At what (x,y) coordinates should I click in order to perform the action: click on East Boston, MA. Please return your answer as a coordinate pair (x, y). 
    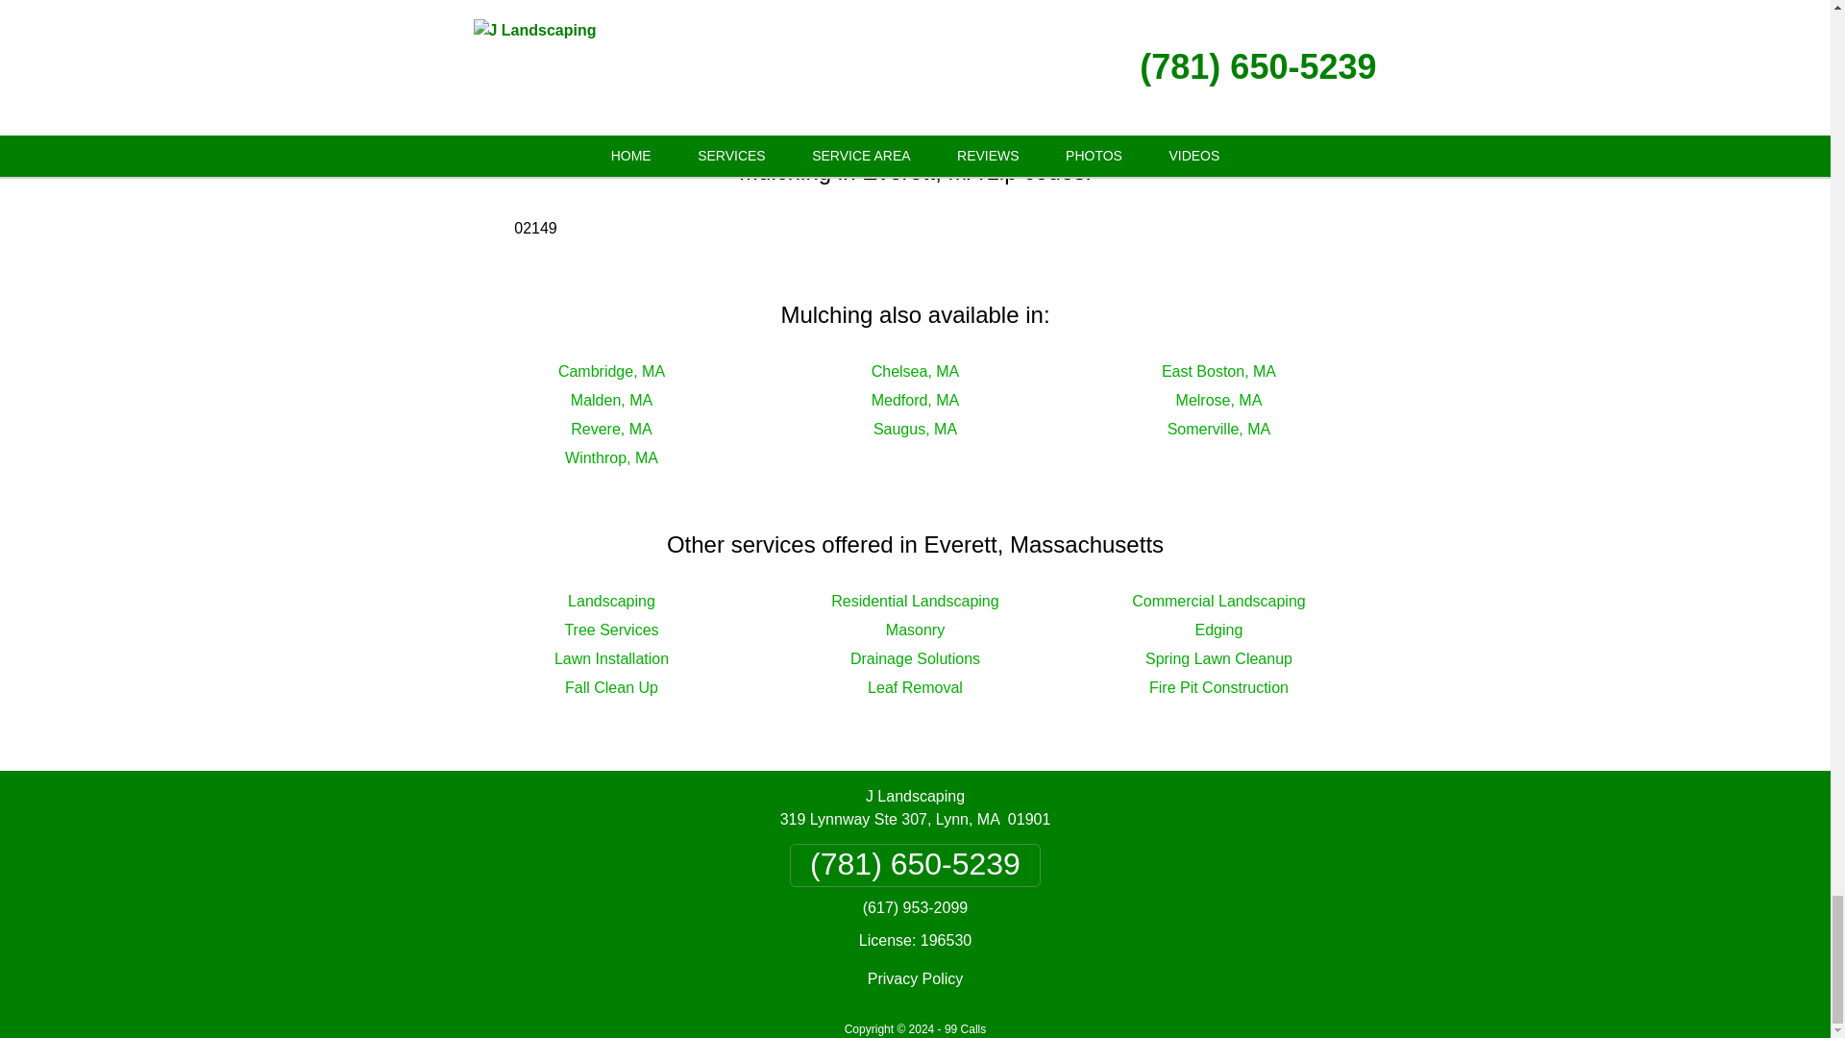
    Looking at the image, I should click on (1218, 371).